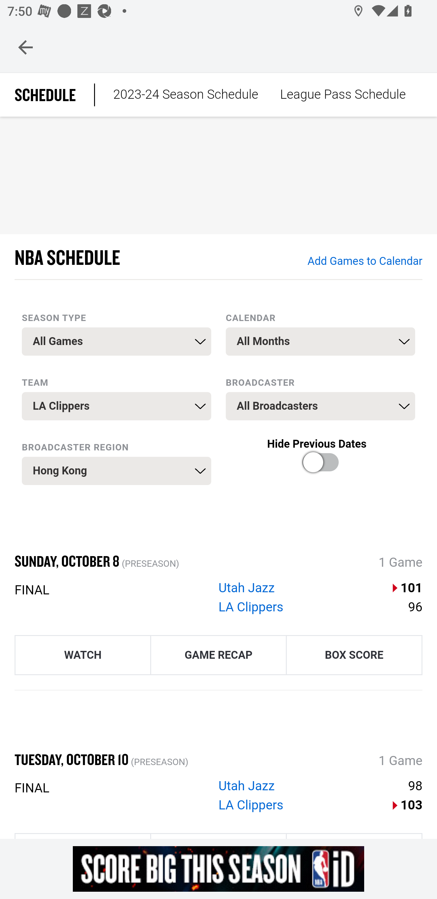 The image size is (437, 899). Describe the element at coordinates (218, 869) in the screenshot. I see `g5nqqygr7owph` at that location.